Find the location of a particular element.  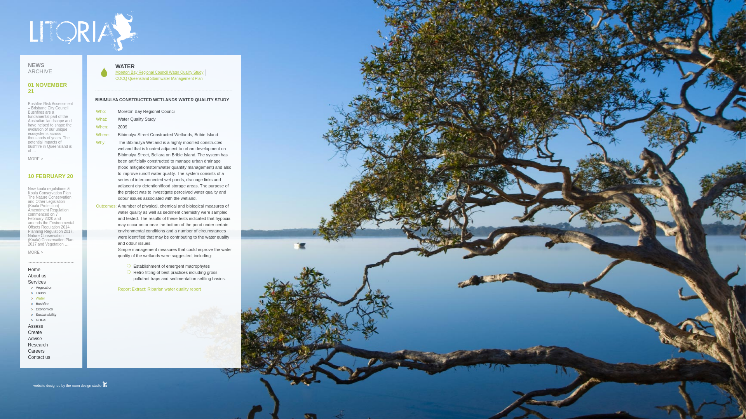

ARCHIVE is located at coordinates (40, 71).